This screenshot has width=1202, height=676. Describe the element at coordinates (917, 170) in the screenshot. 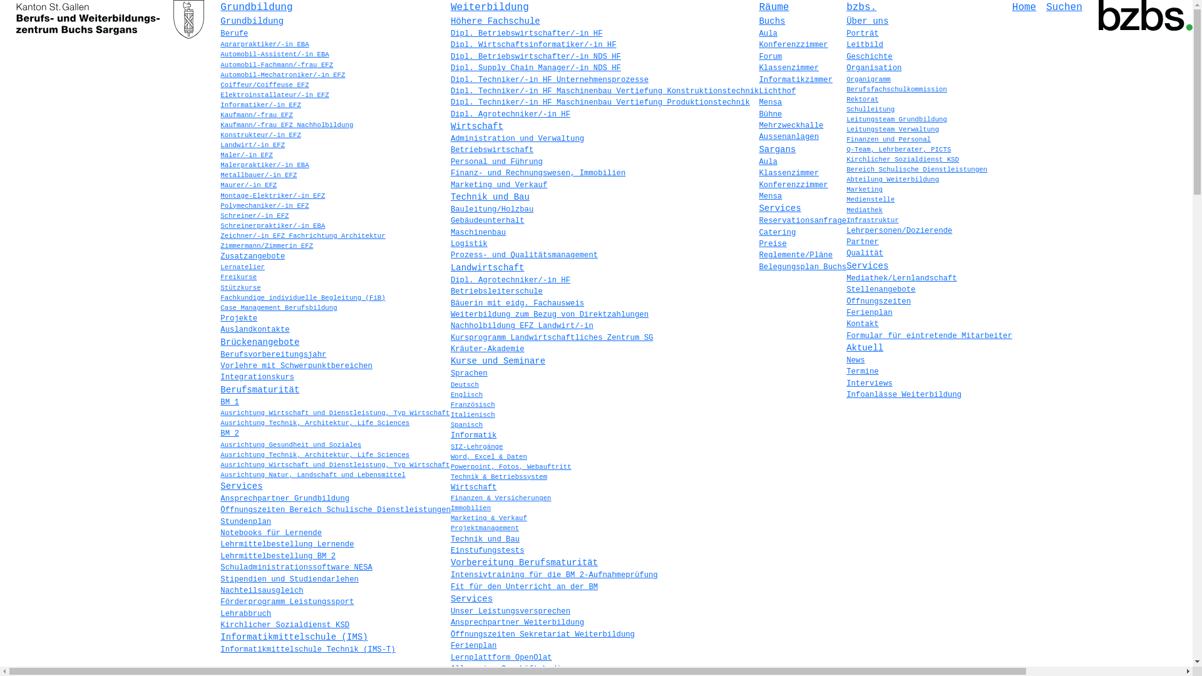

I see `Bereich Schulische Dienstleistungen` at that location.